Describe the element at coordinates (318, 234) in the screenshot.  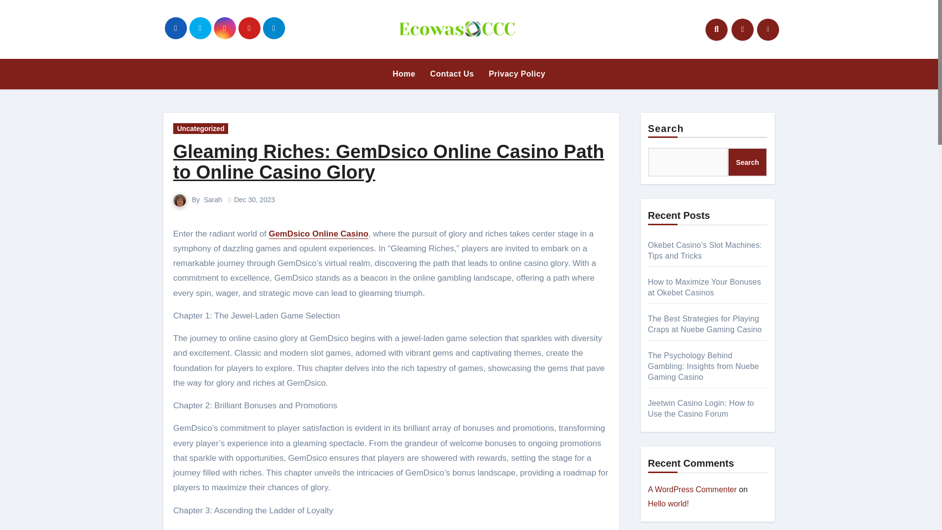
I see `GemDsico Online Casino` at that location.